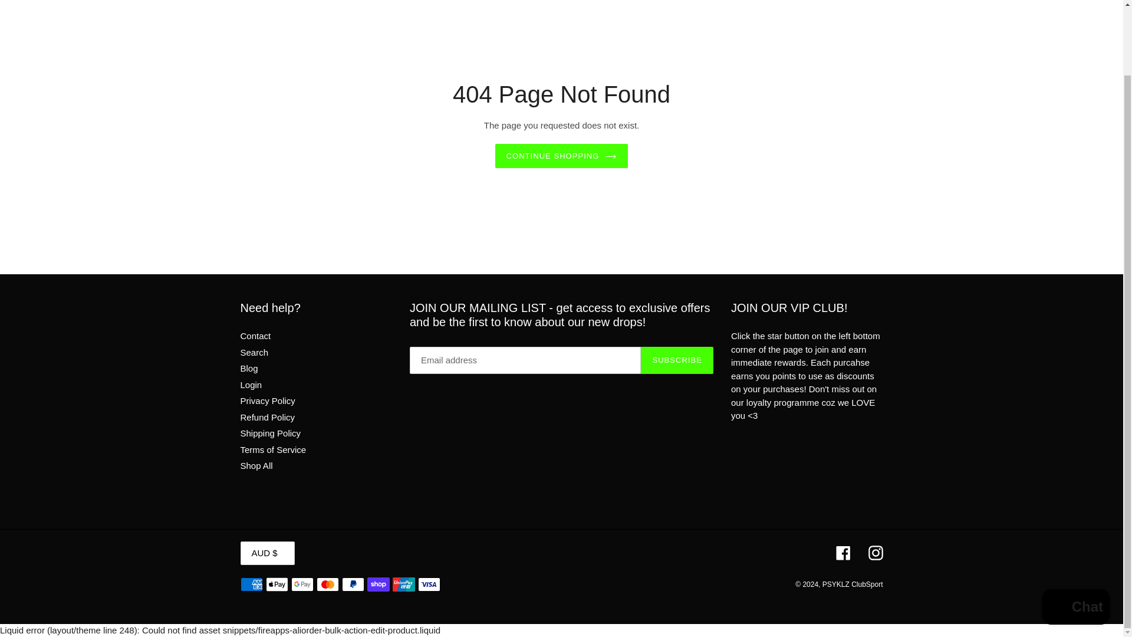  I want to click on CONTINUE SHOPPING, so click(561, 156).